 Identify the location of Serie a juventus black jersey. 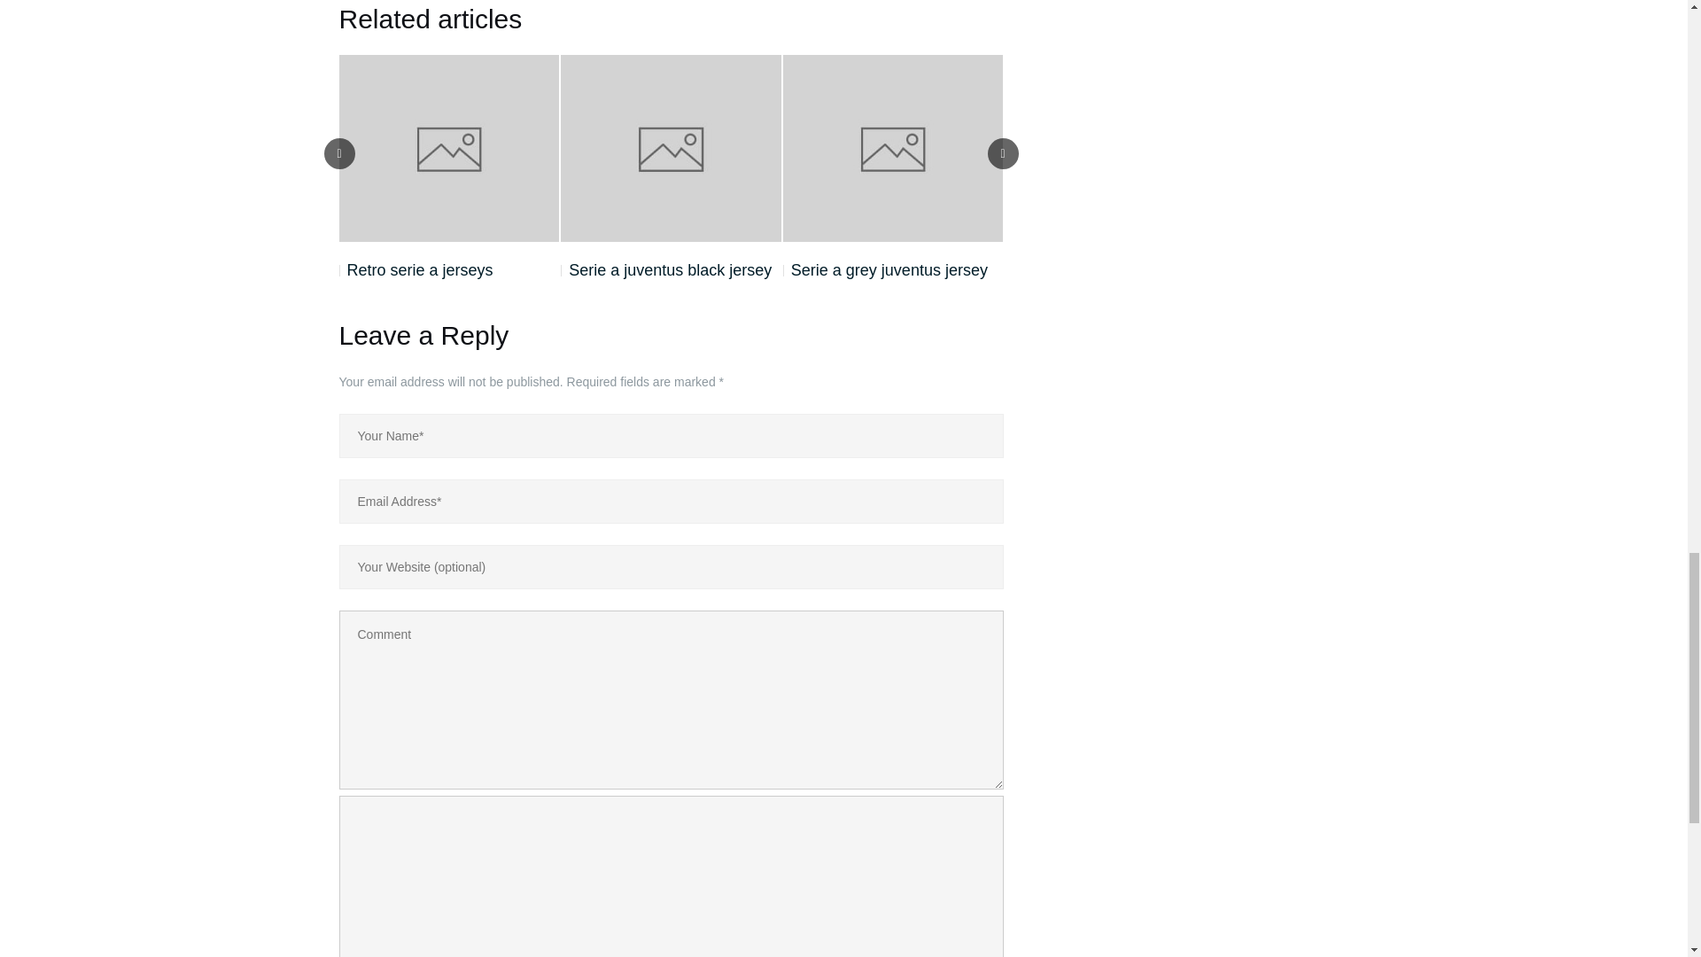
(666, 269).